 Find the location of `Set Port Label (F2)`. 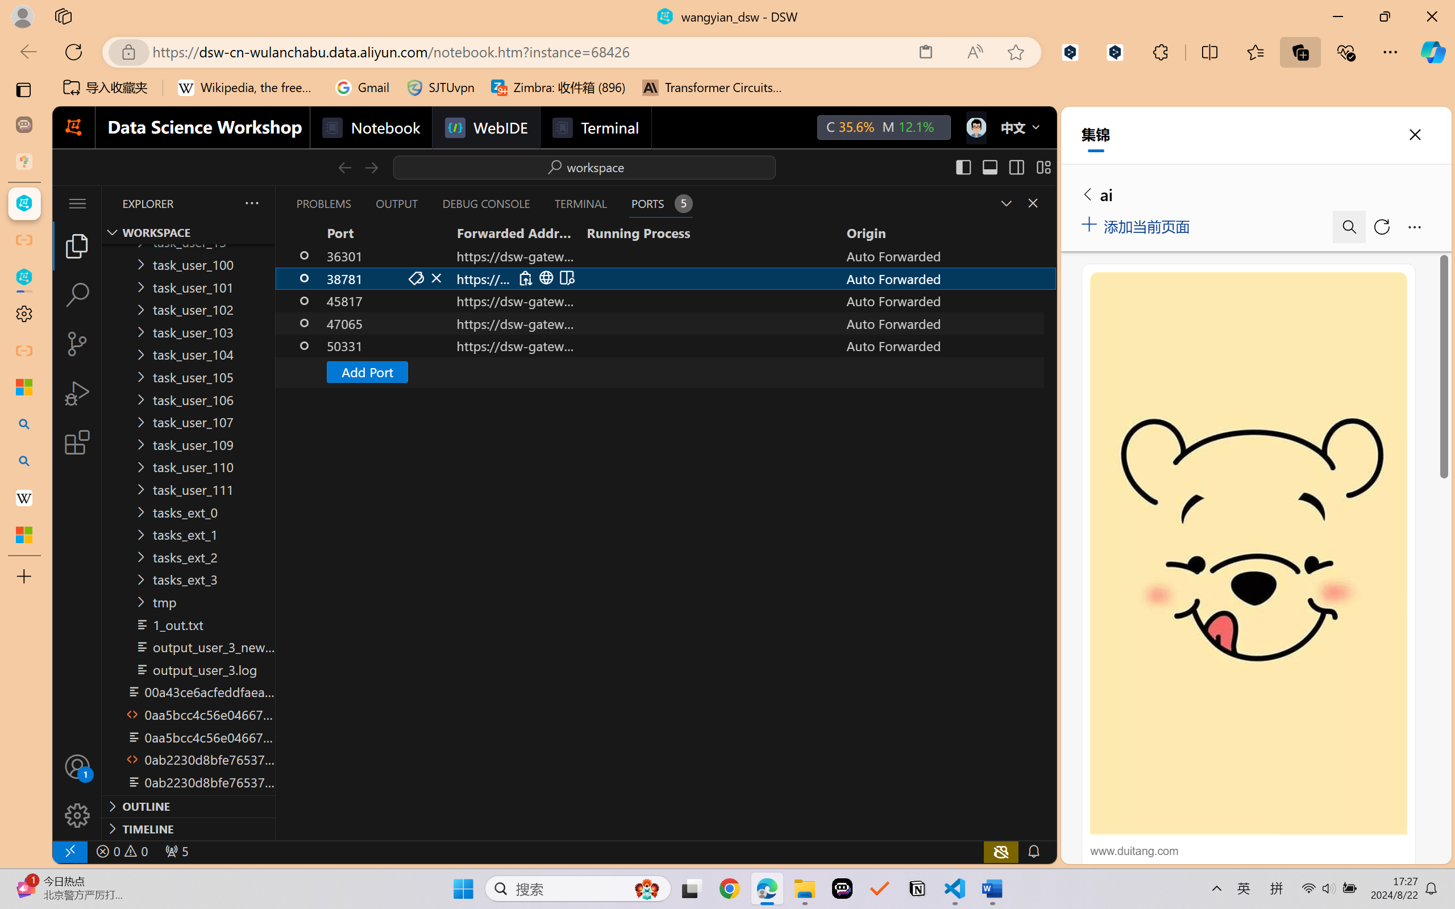

Set Port Label (F2) is located at coordinates (416, 278).